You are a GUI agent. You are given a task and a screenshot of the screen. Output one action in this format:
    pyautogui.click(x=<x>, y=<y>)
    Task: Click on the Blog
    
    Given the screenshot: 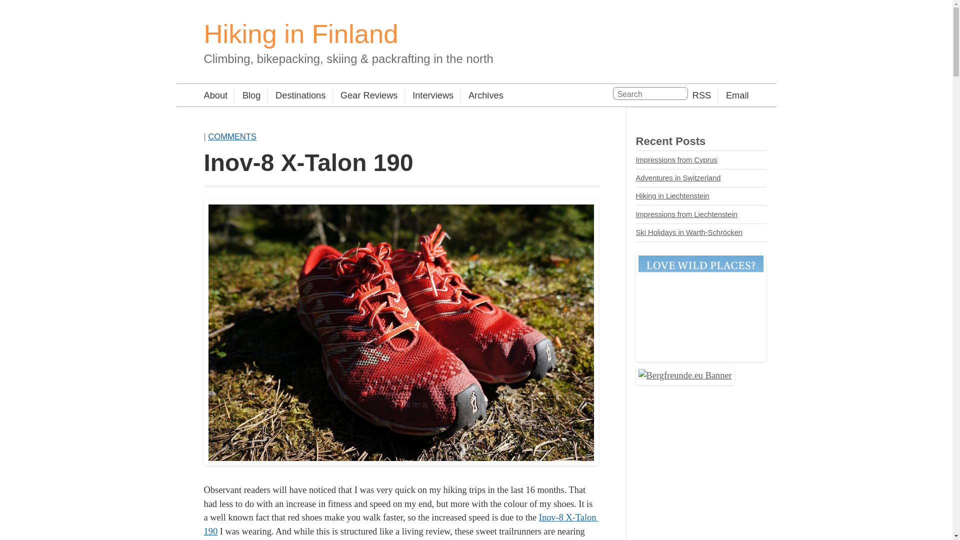 What is the action you would take?
    pyautogui.click(x=247, y=96)
    